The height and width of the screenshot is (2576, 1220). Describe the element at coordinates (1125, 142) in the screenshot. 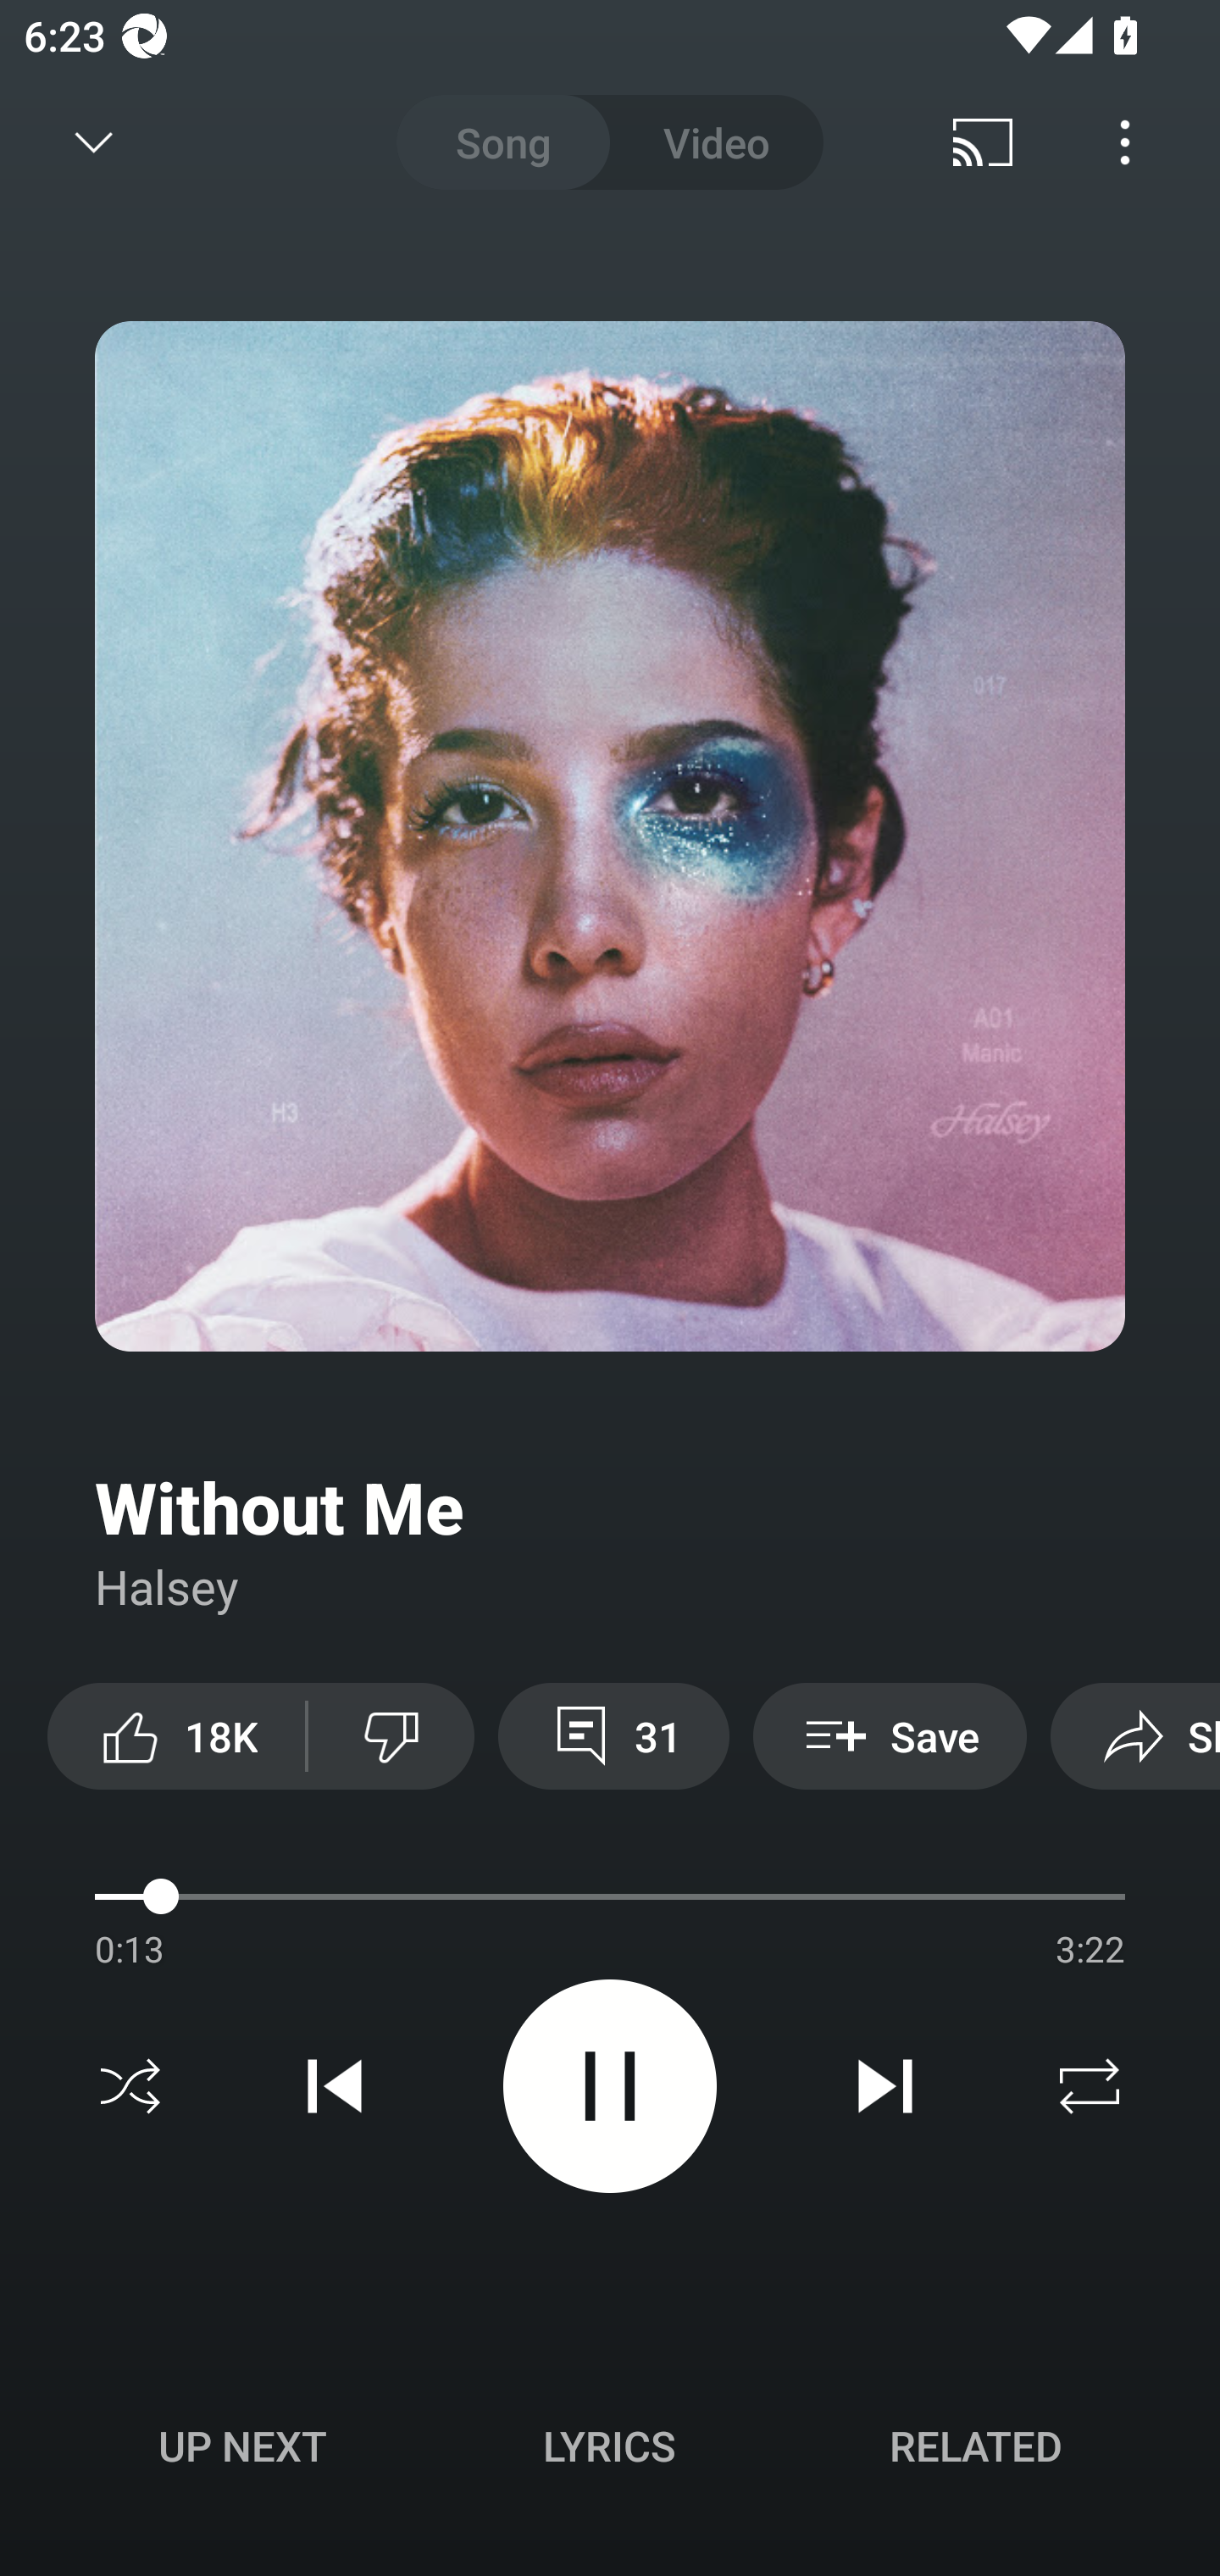

I see `Menu` at that location.